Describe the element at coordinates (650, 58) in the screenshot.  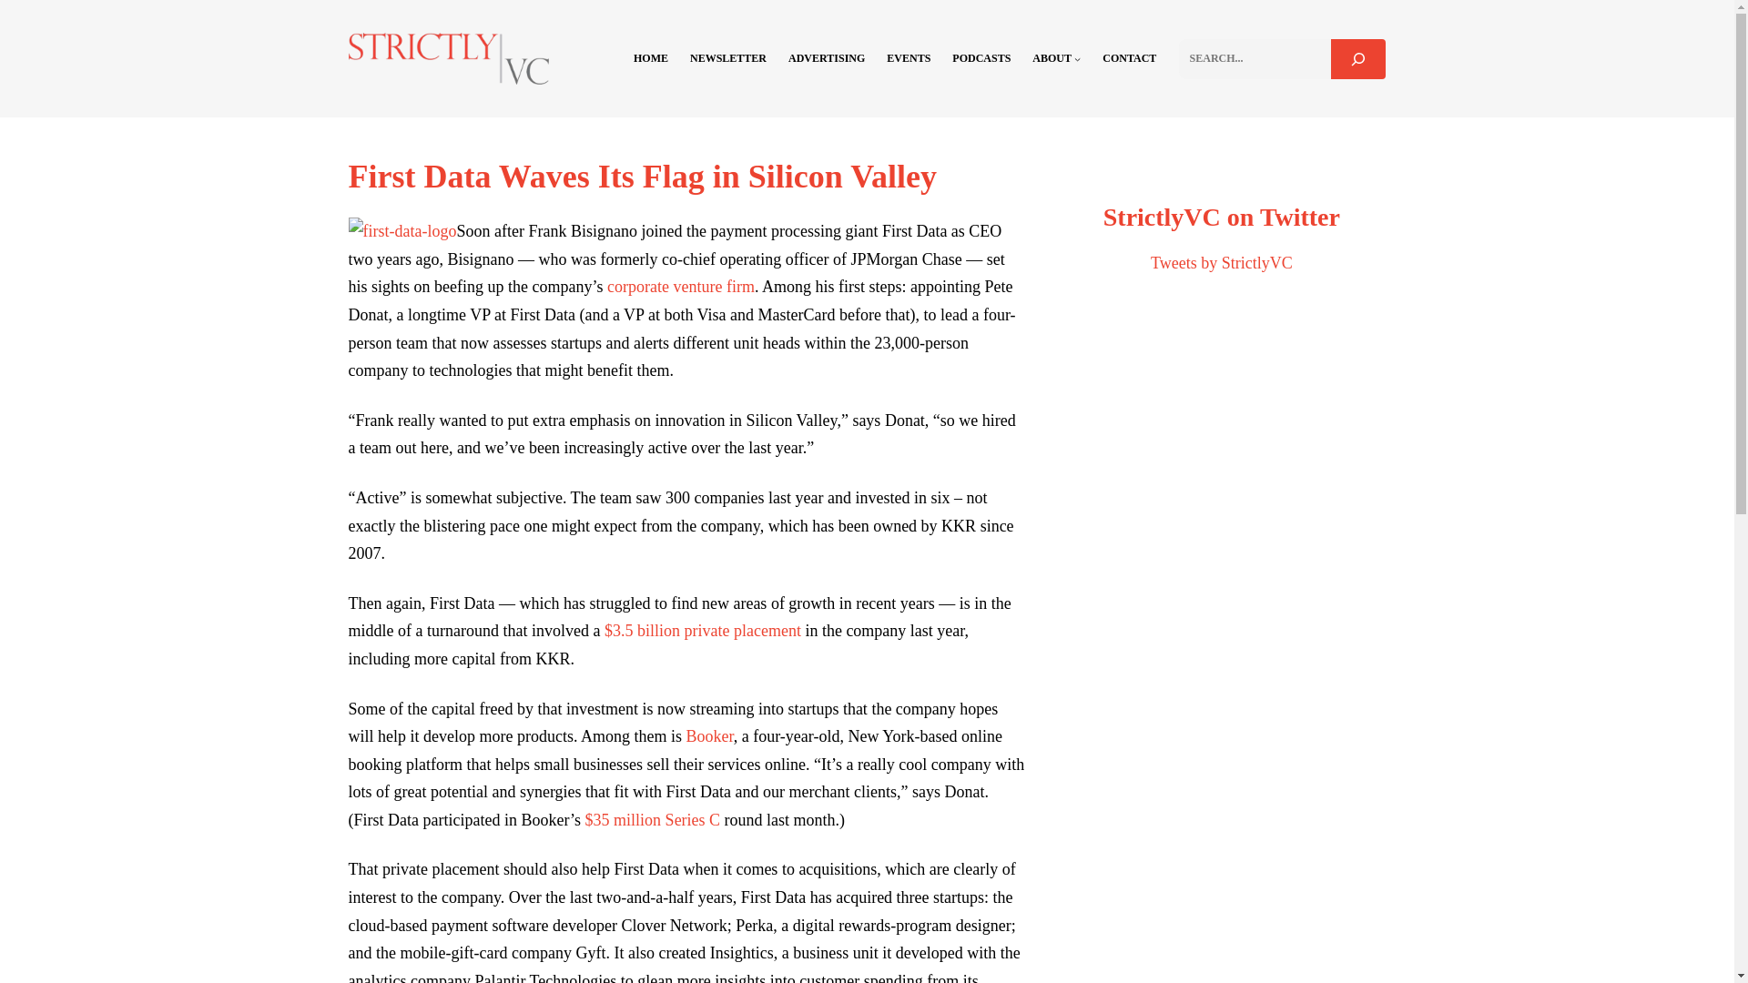
I see `HOME` at that location.